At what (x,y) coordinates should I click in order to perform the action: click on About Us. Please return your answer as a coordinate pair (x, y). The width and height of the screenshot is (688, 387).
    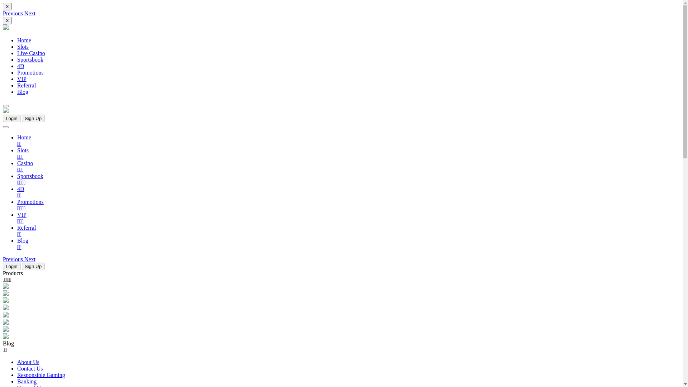
    Looking at the image, I should click on (28, 362).